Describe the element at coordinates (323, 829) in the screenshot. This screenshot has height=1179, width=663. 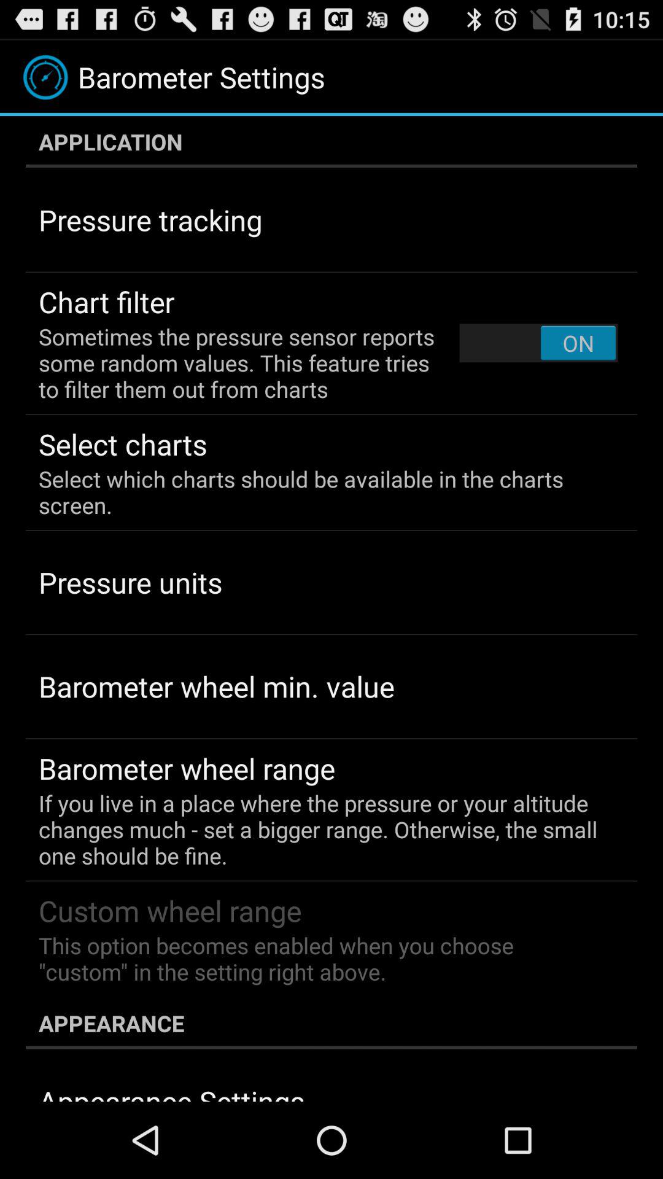
I see `select if you live item` at that location.